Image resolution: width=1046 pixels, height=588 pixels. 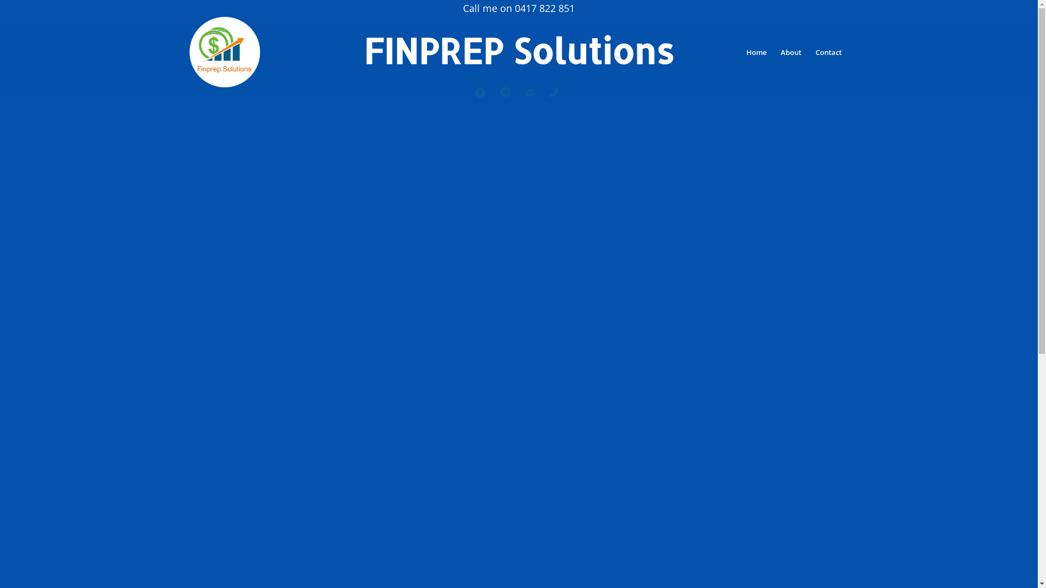 What do you see at coordinates (756, 52) in the screenshot?
I see `Home` at bounding box center [756, 52].